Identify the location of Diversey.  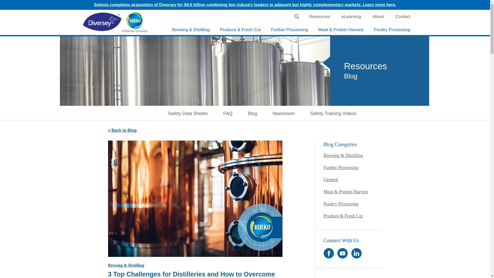
(102, 22).